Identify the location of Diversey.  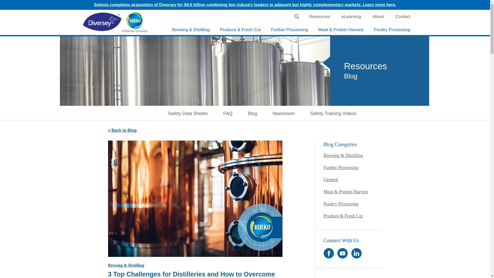
(102, 22).